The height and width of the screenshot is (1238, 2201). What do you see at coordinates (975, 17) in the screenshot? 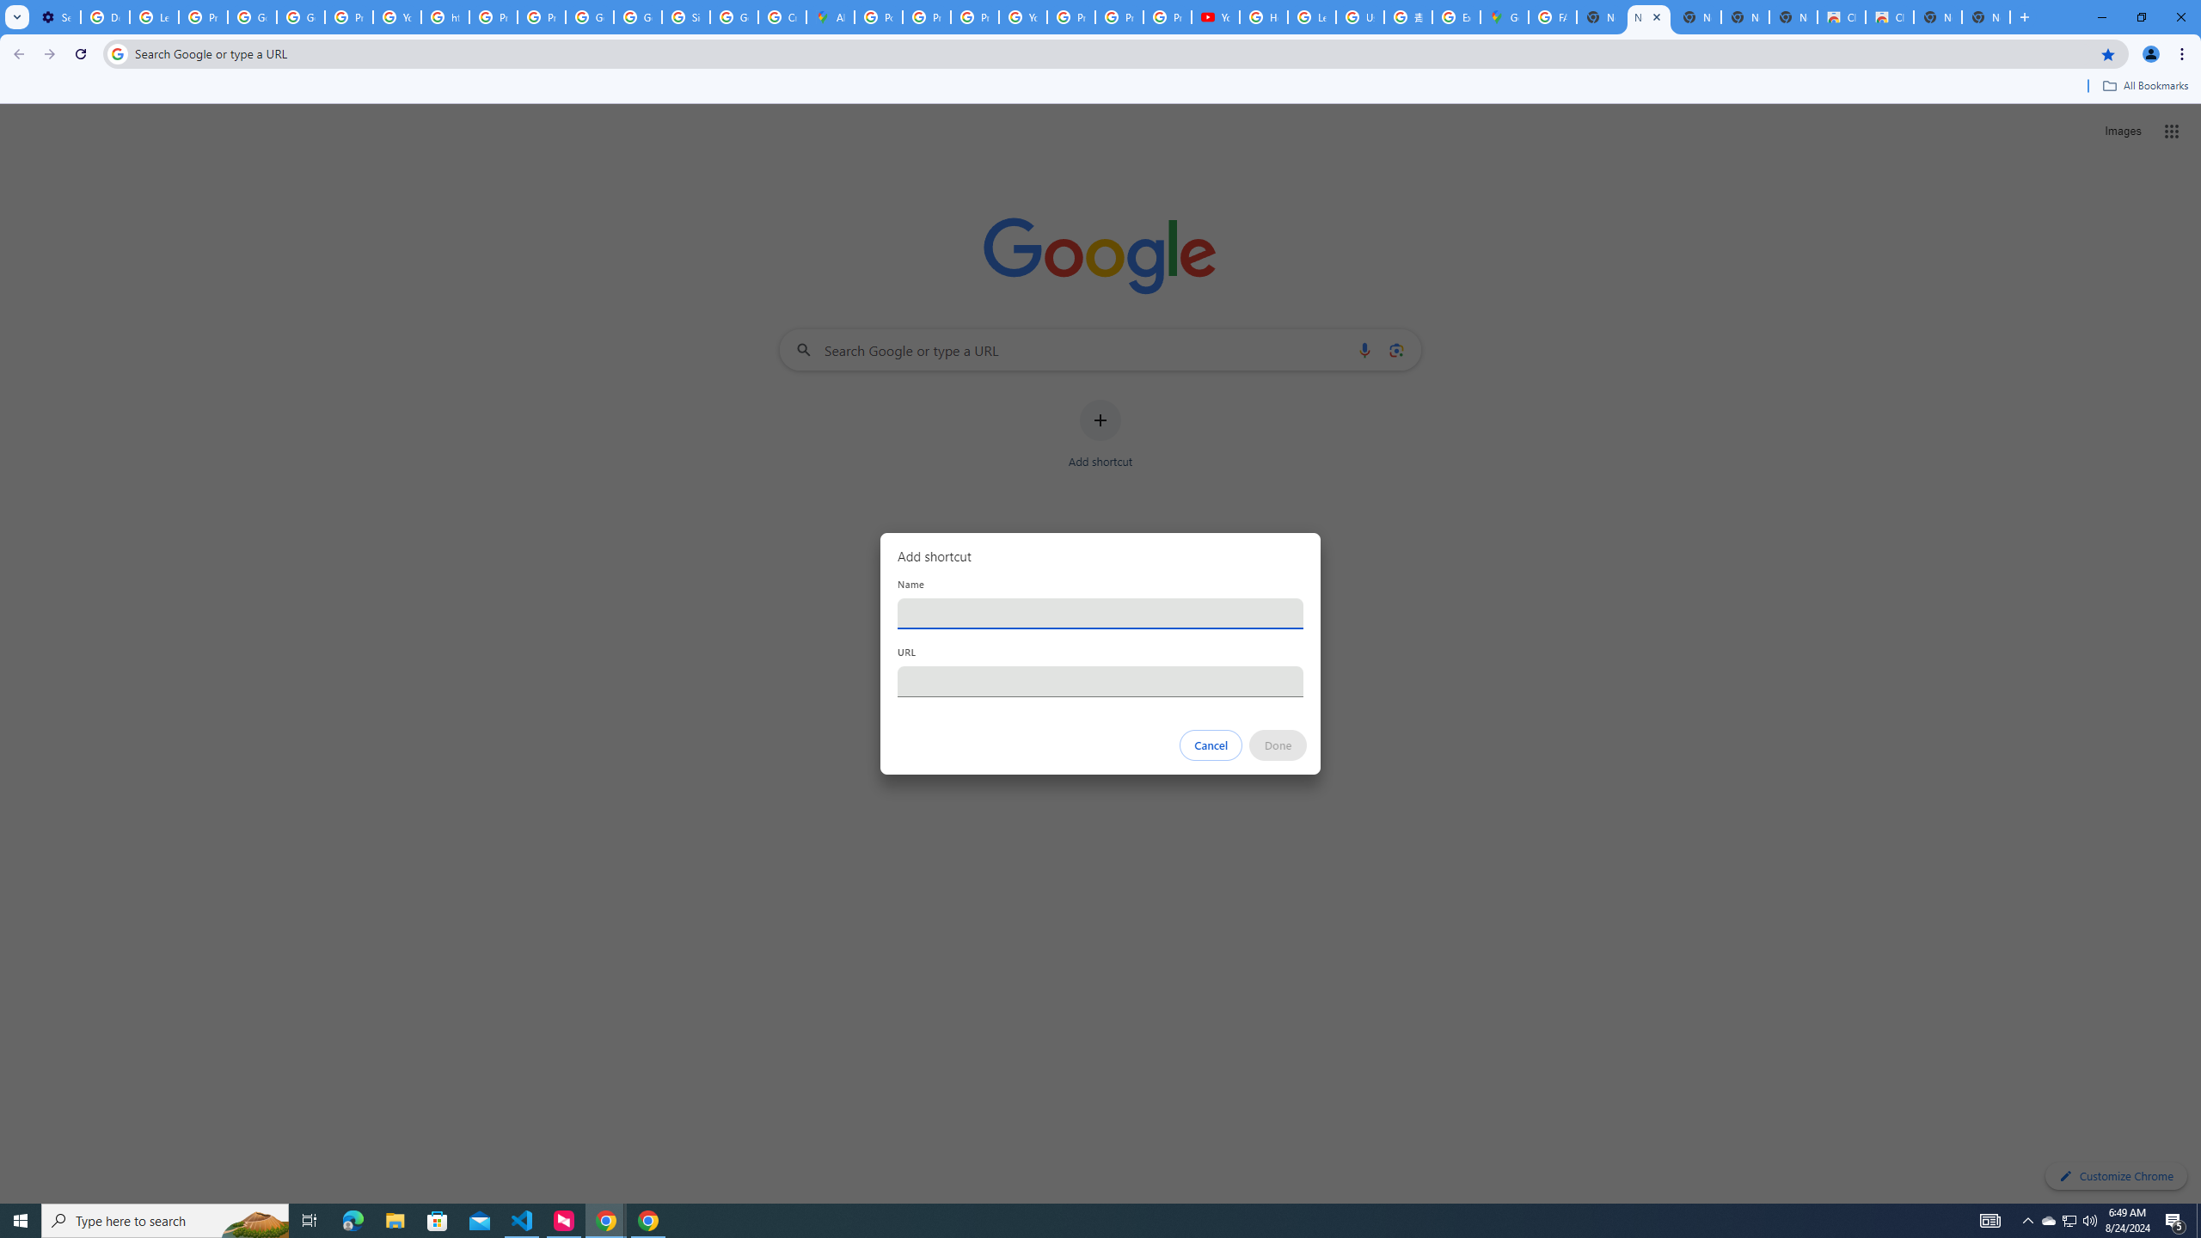
I see `Privacy Help Center - Policies Help` at bounding box center [975, 17].